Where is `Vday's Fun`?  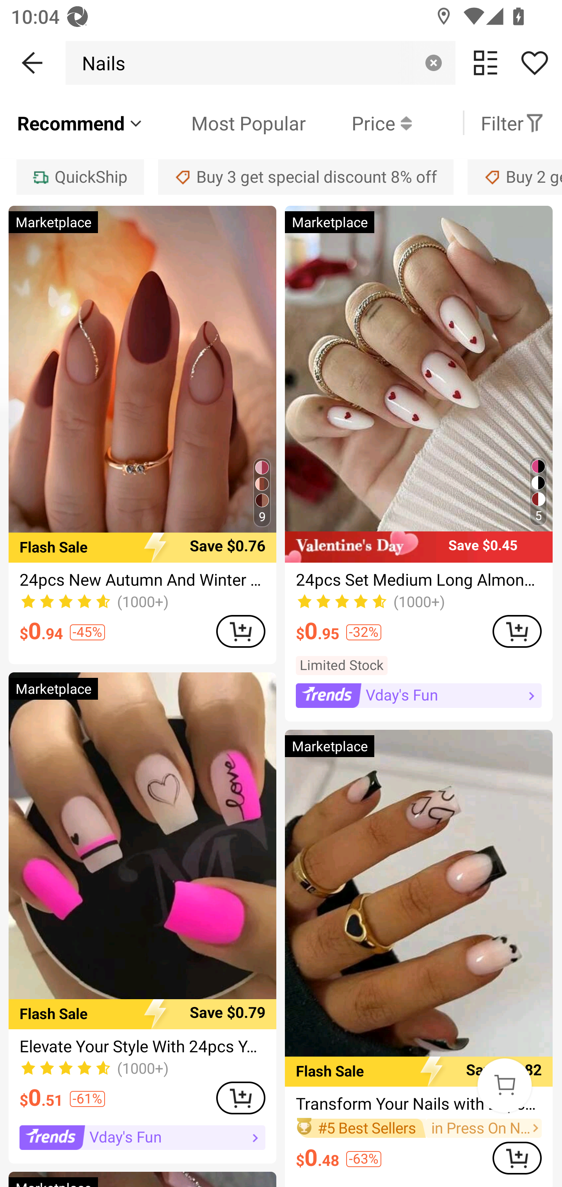
Vday's Fun is located at coordinates (418, 695).